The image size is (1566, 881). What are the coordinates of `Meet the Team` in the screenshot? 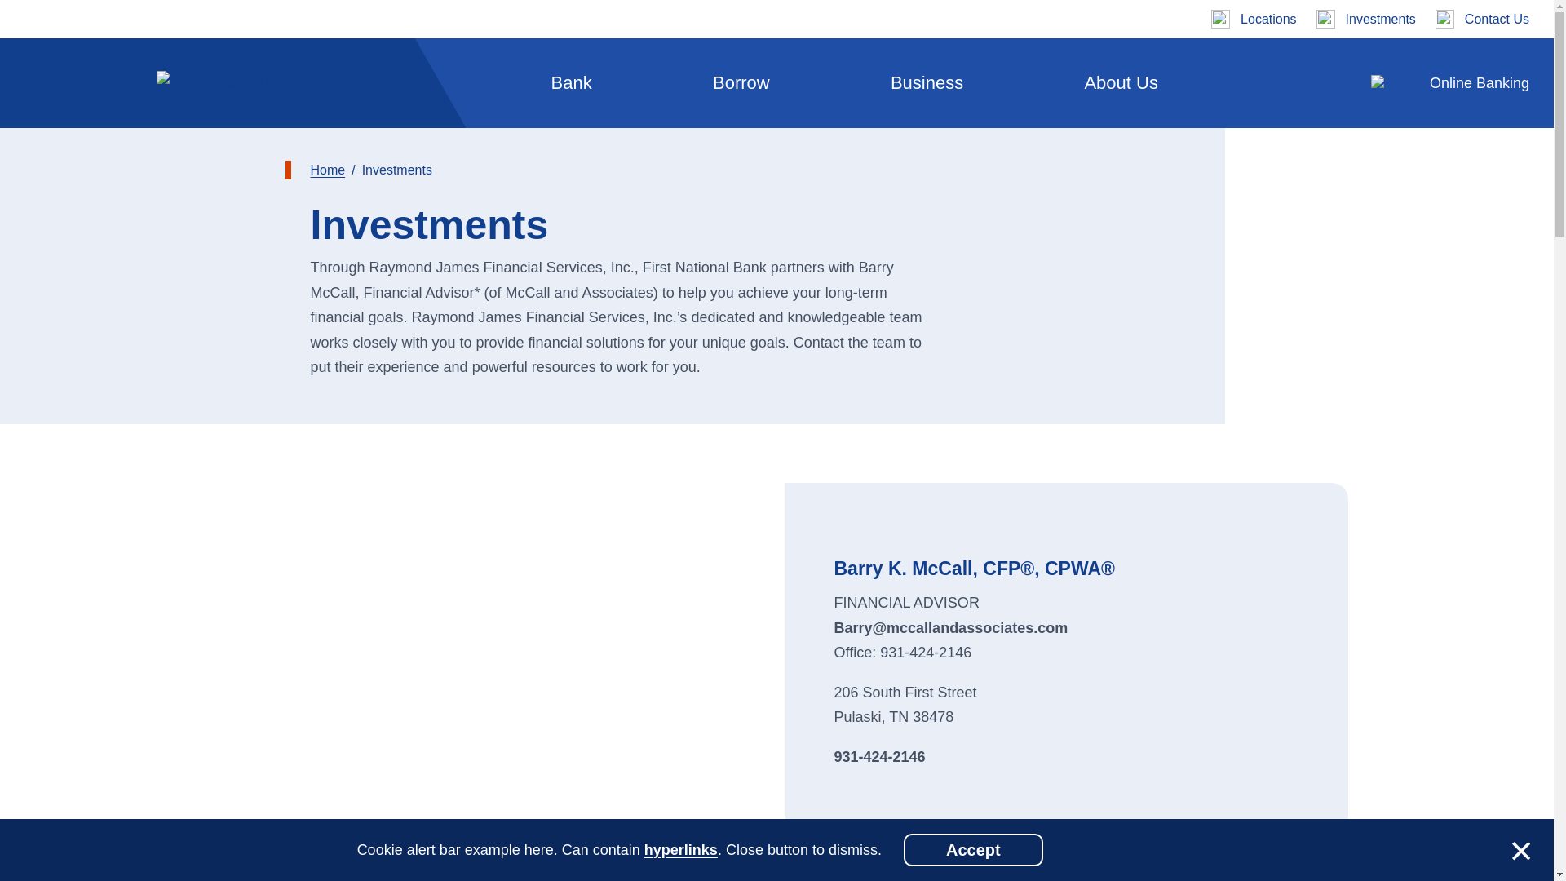 It's located at (639, 369).